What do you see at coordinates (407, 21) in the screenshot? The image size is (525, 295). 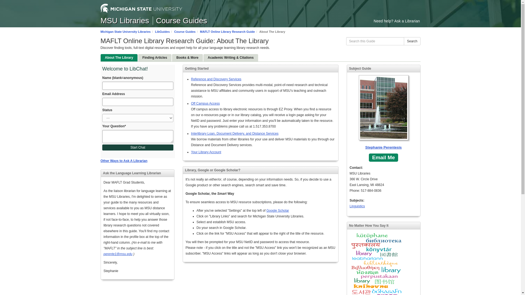 I see `Ask a Librarian` at bounding box center [407, 21].